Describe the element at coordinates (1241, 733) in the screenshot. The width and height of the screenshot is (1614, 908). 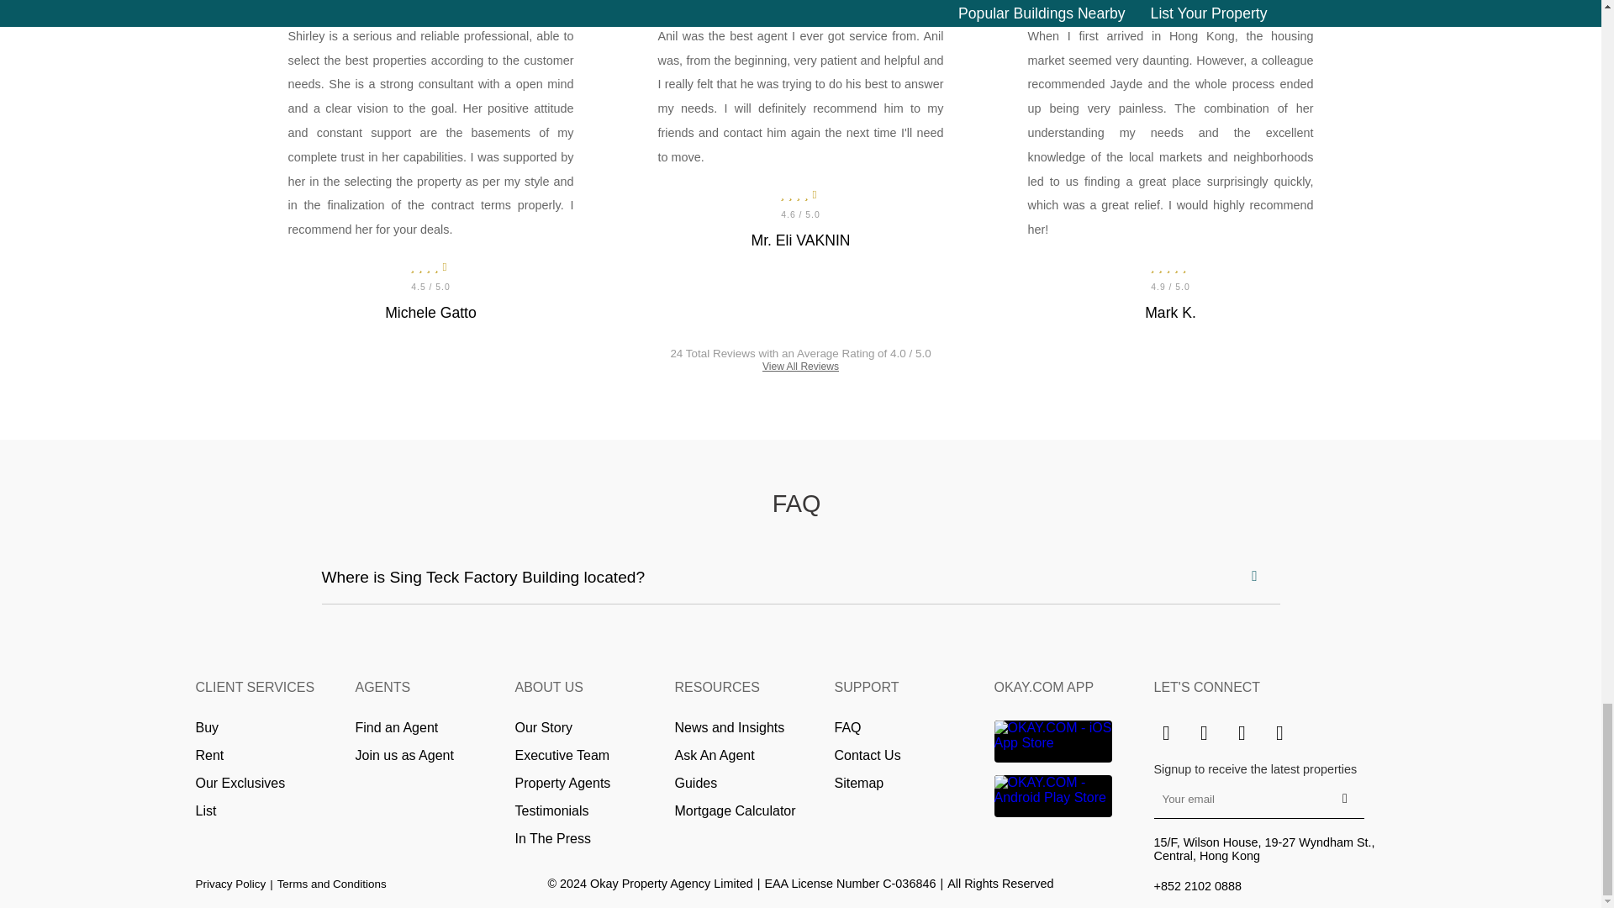
I see `Linkedin` at that location.